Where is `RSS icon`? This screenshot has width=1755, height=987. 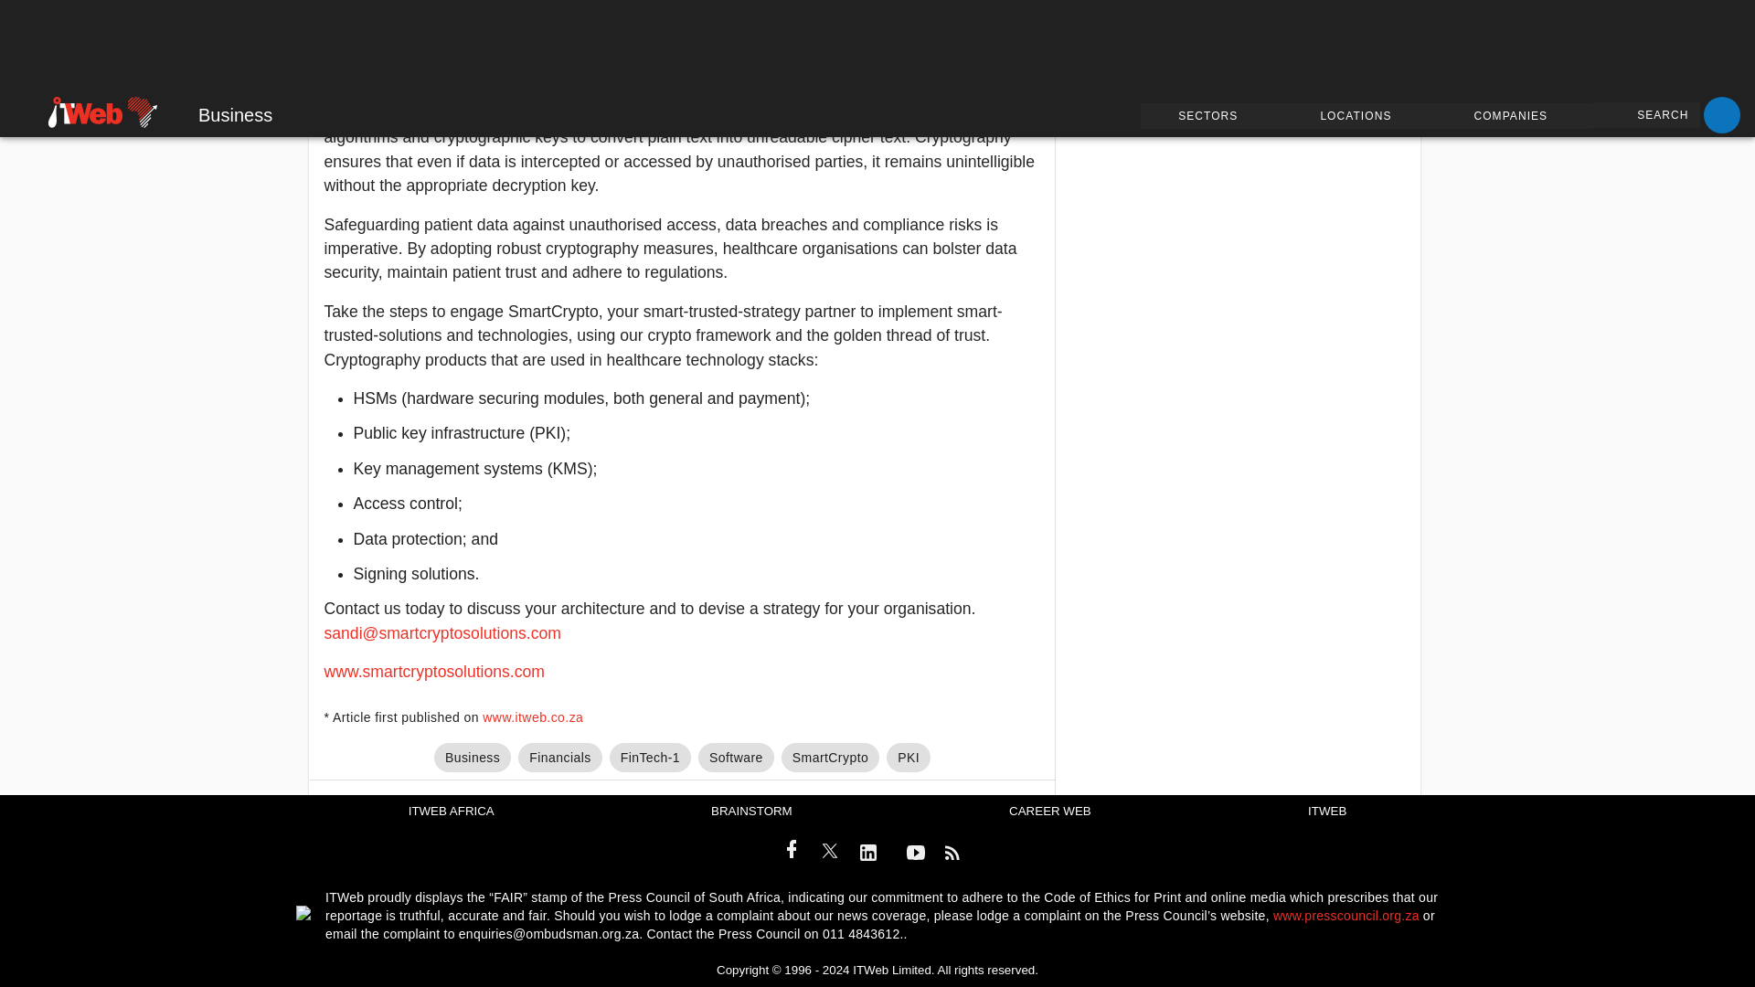
RSS icon is located at coordinates (957, 854).